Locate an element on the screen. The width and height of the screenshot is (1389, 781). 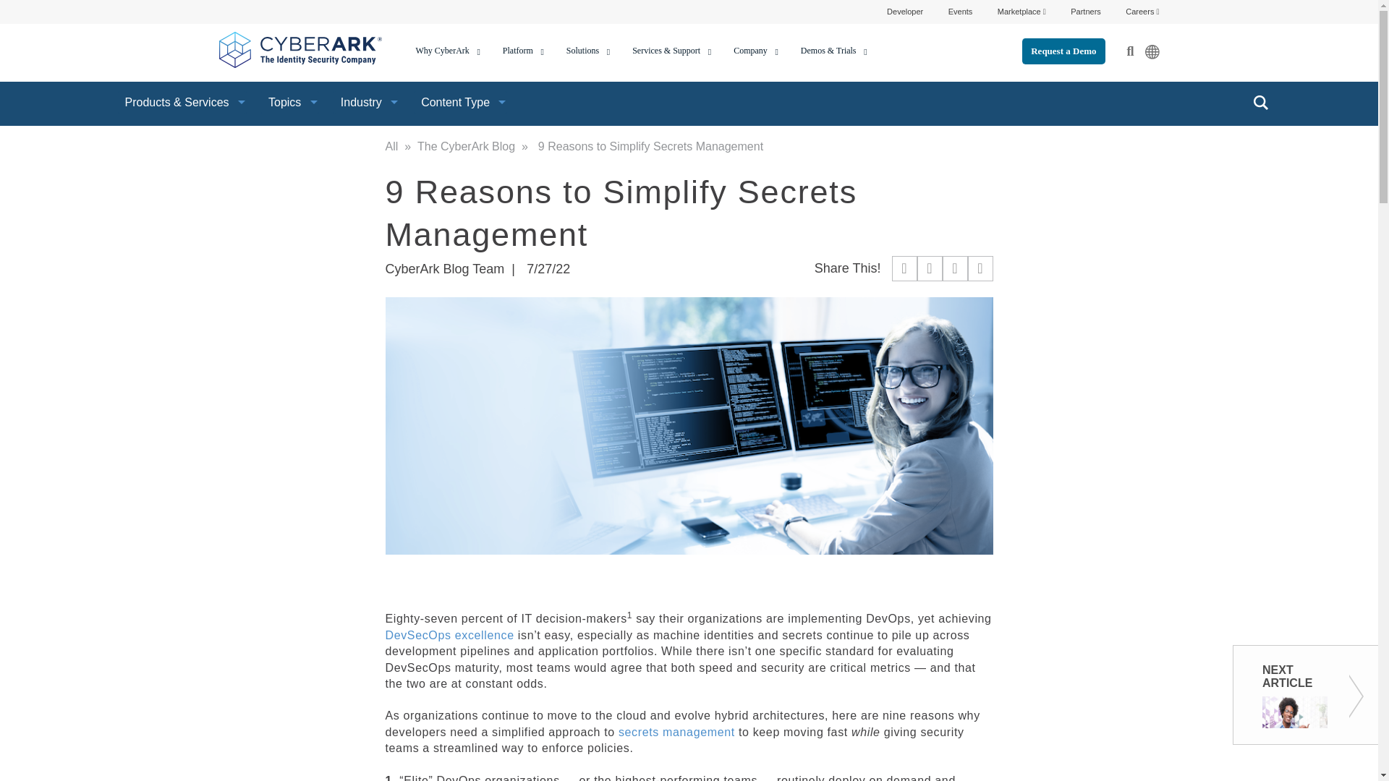
Careers is located at coordinates (1142, 11).